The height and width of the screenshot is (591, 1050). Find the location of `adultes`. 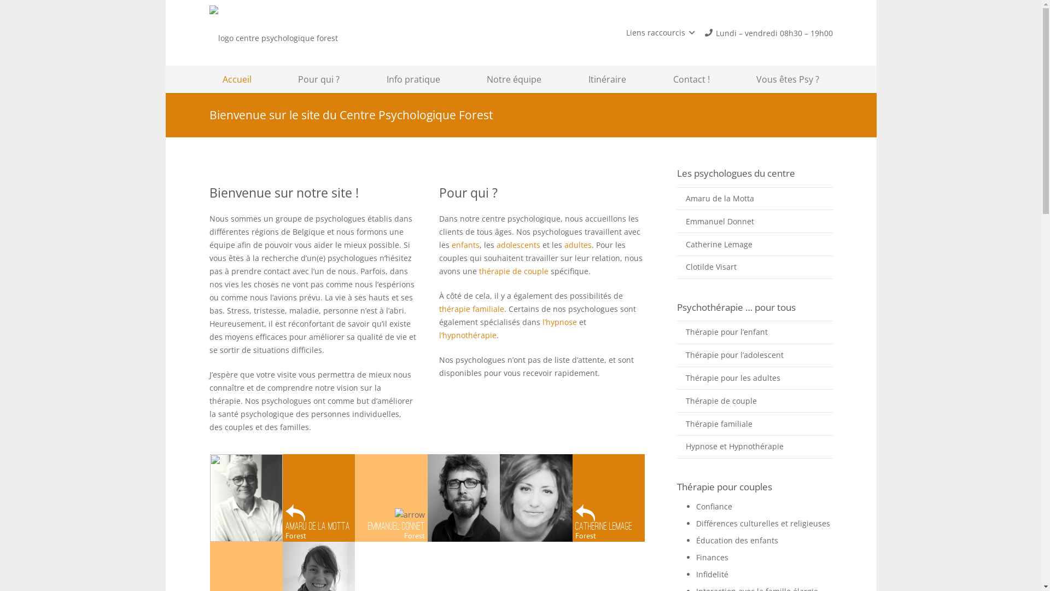

adultes is located at coordinates (578, 245).